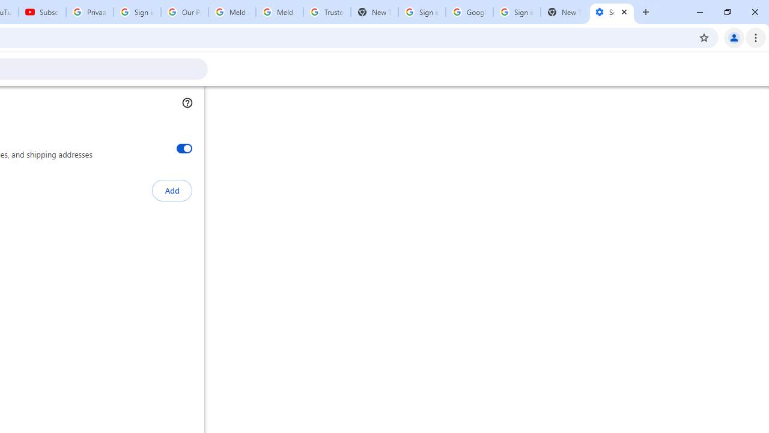  What do you see at coordinates (82, 76) in the screenshot?
I see `Next` at bounding box center [82, 76].